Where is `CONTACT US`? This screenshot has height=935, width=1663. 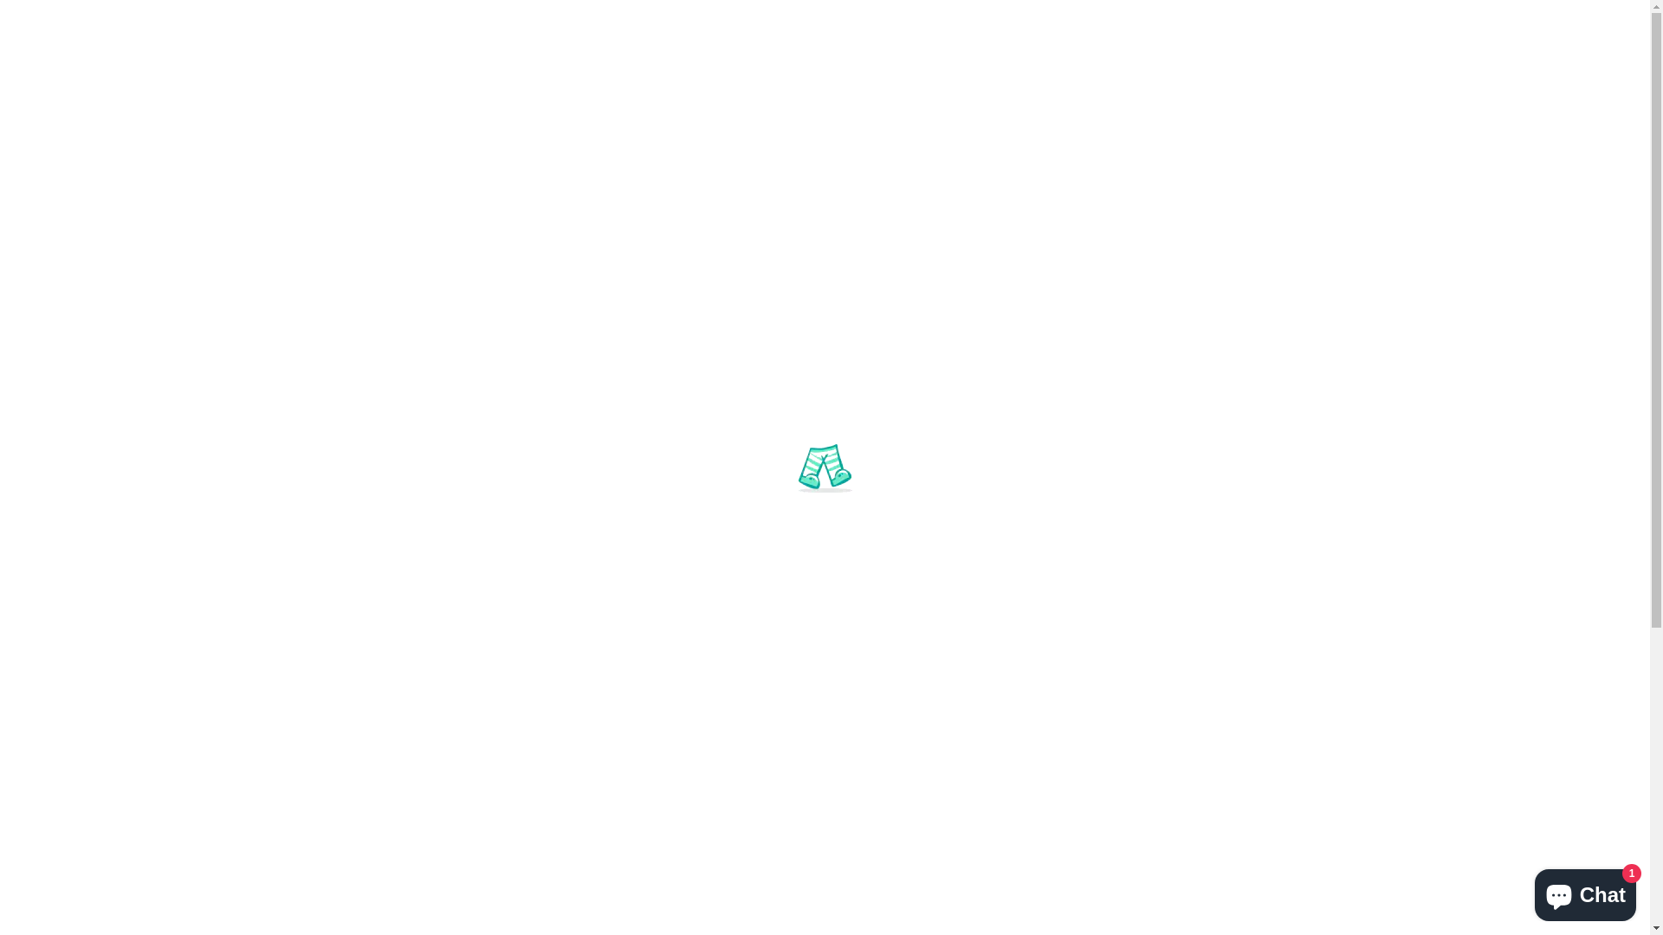 CONTACT US is located at coordinates (996, 239).